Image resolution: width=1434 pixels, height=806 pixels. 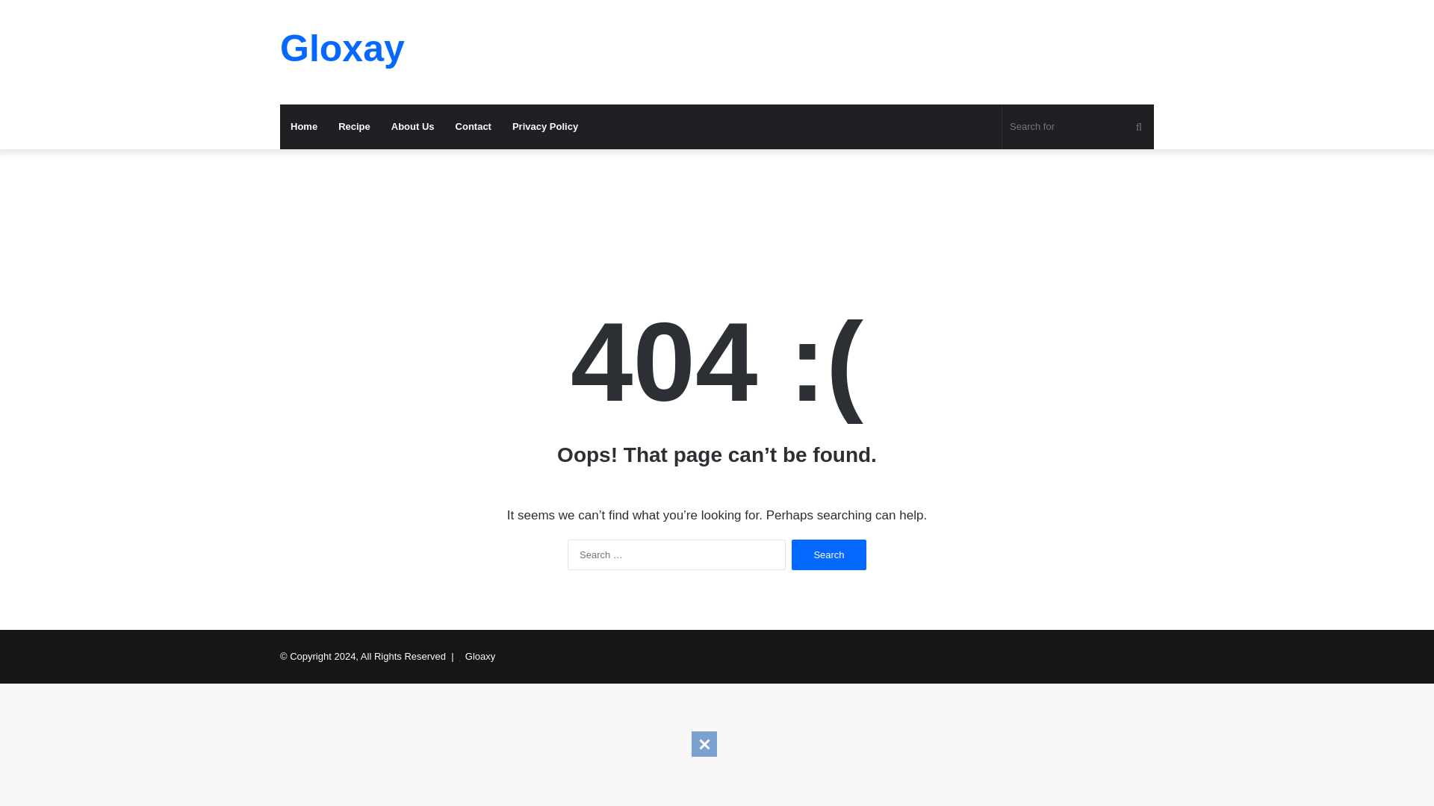 What do you see at coordinates (303, 127) in the screenshot?
I see `Home` at bounding box center [303, 127].